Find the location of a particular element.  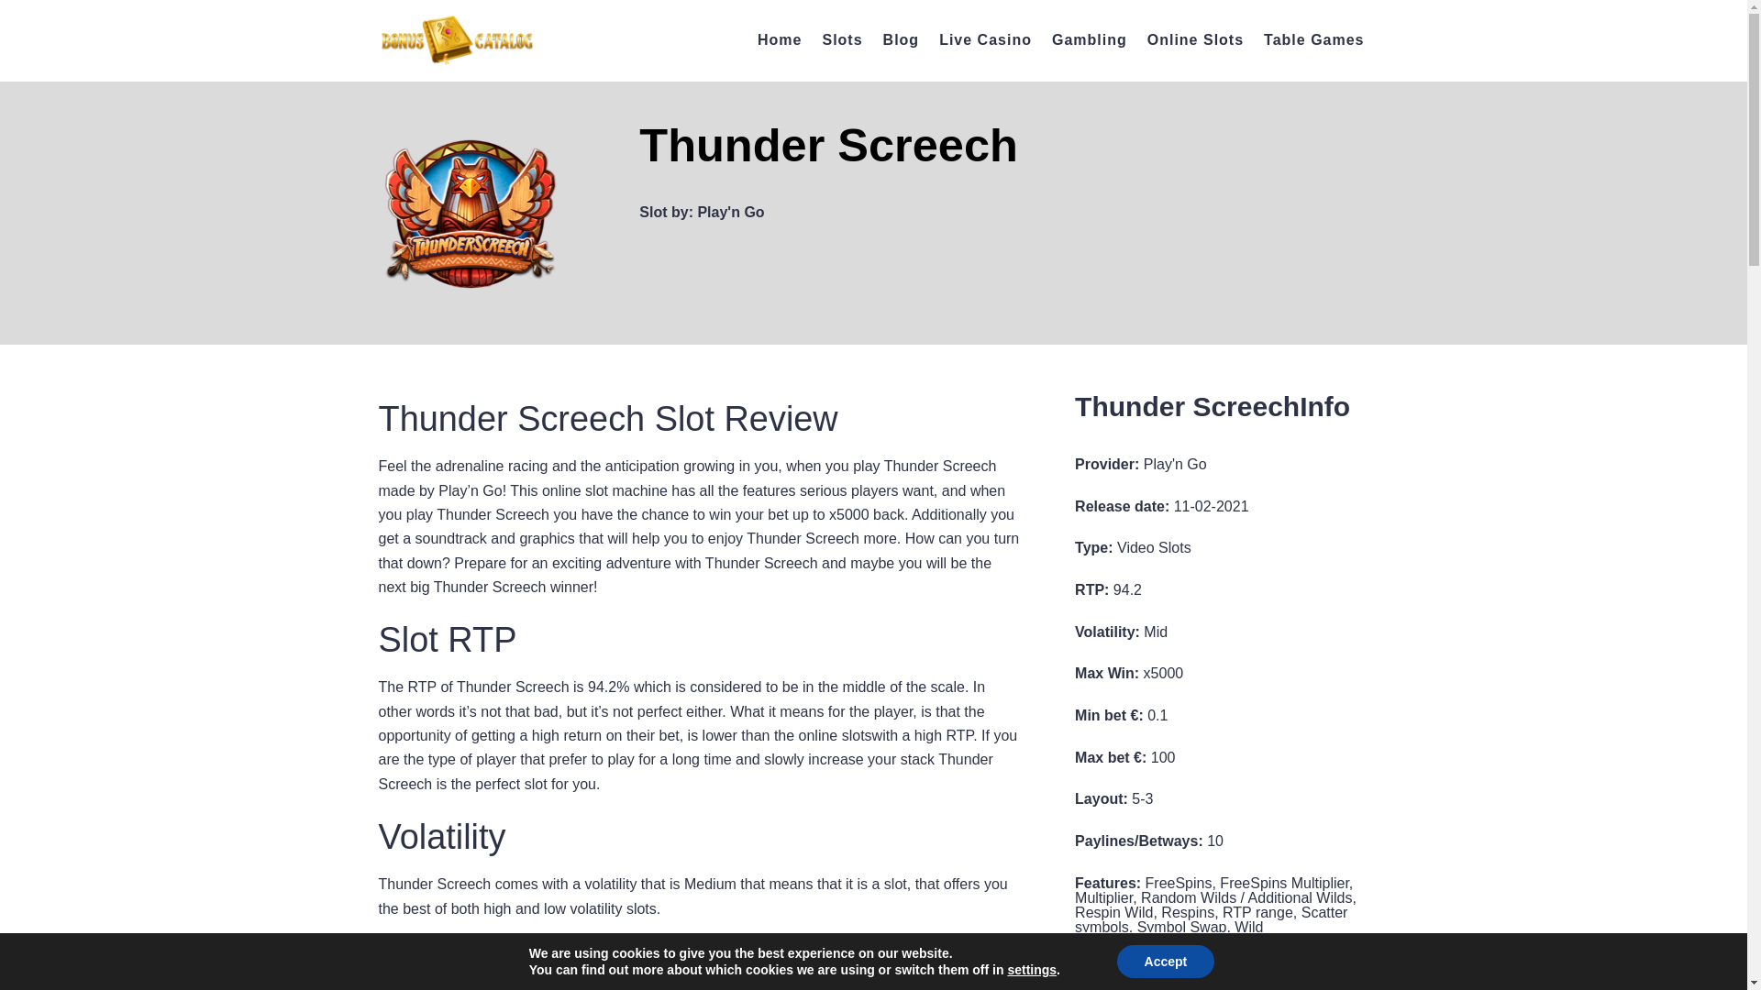

Accept is located at coordinates (1165, 962).